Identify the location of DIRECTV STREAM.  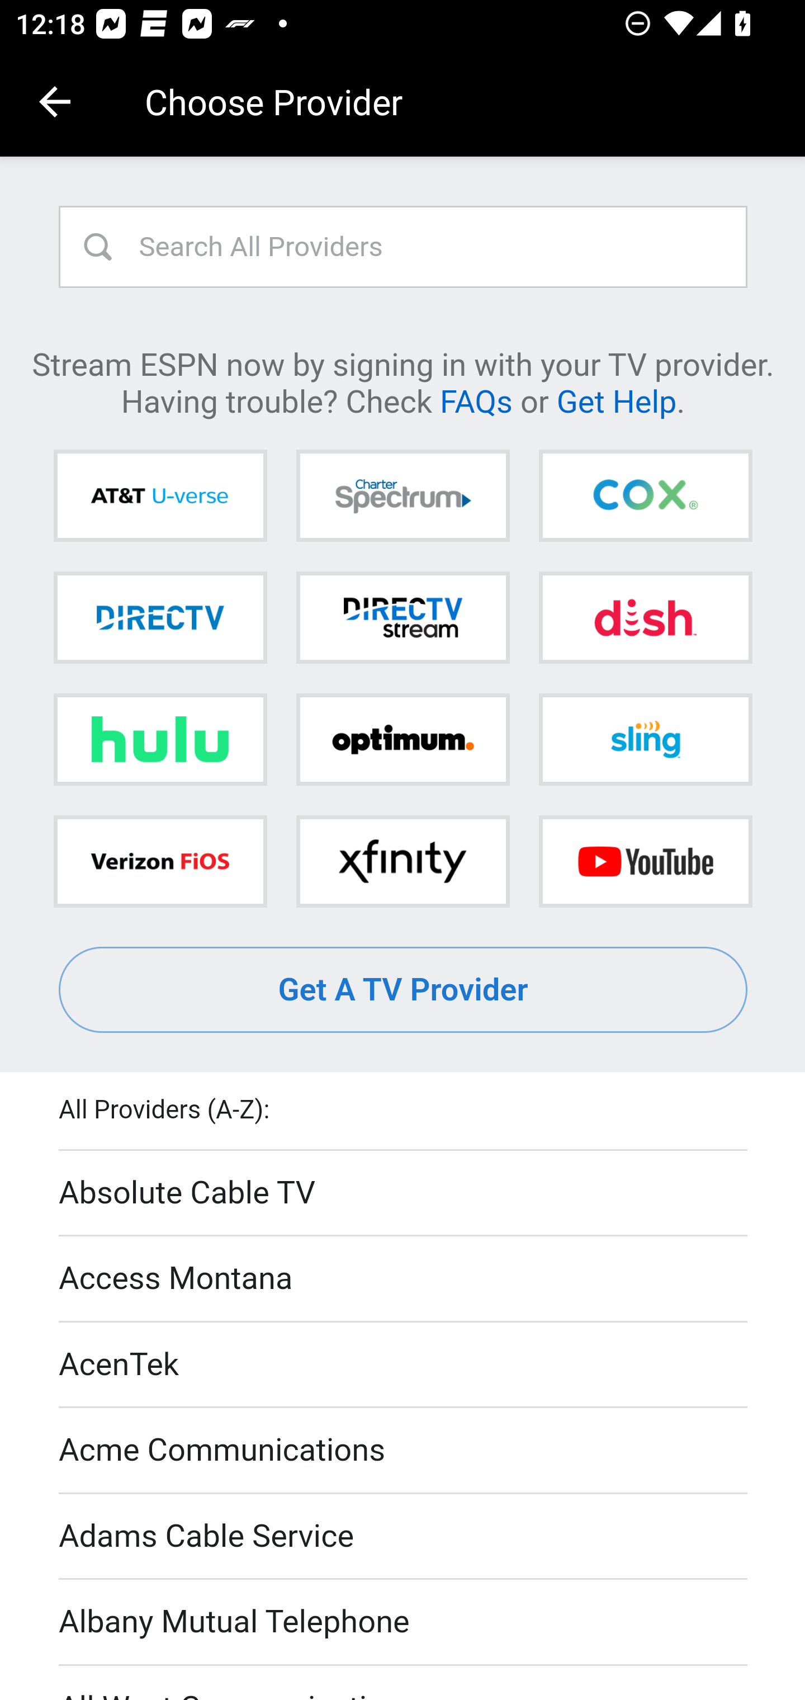
(402, 617).